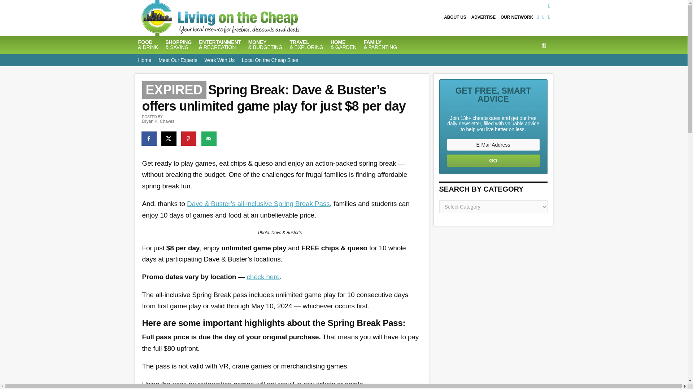  What do you see at coordinates (255, 18) in the screenshot?
I see `Living On The Cheap` at bounding box center [255, 18].